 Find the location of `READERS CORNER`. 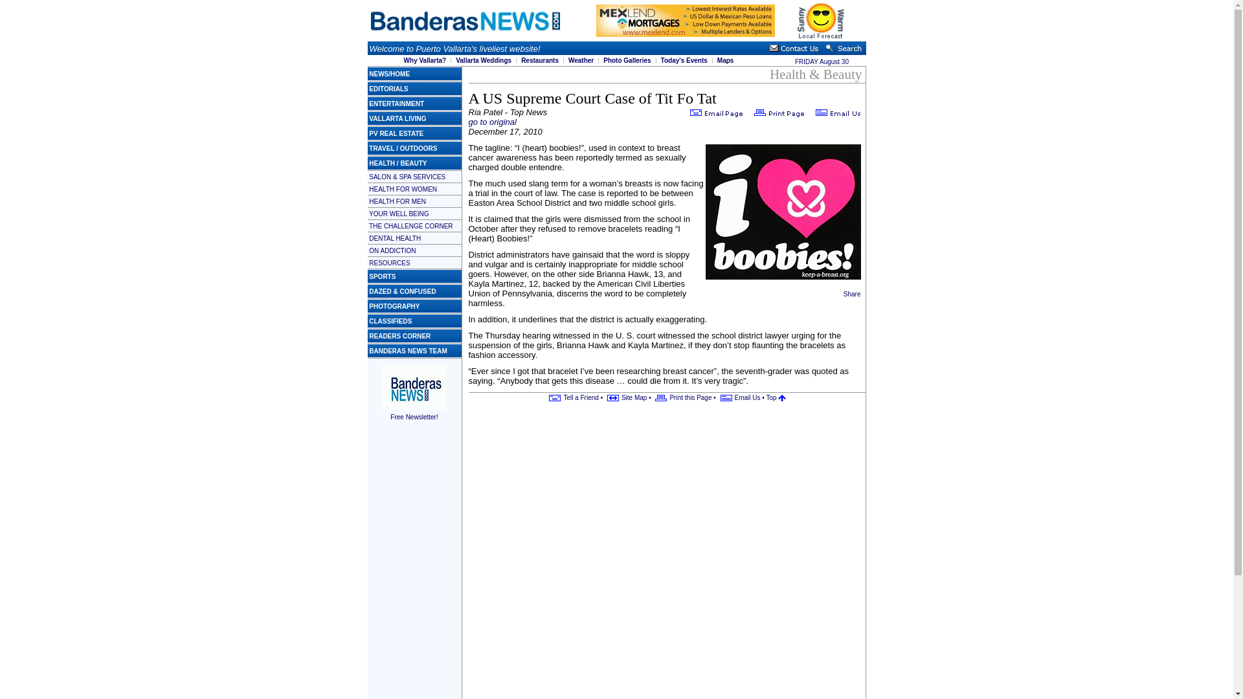

READERS CORNER is located at coordinates (399, 336).